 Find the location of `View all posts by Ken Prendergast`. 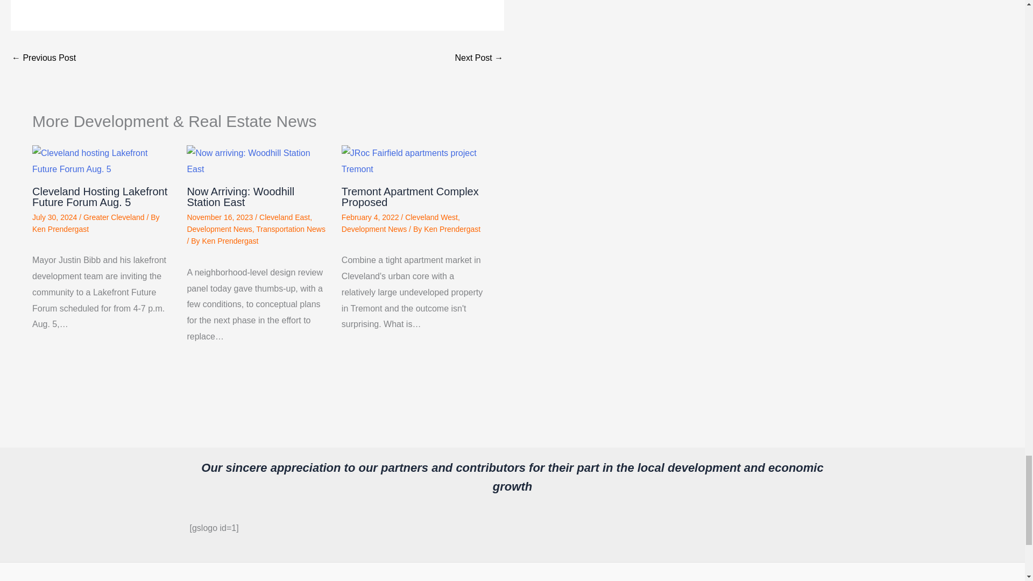

View all posts by Ken Prendergast is located at coordinates (230, 240).